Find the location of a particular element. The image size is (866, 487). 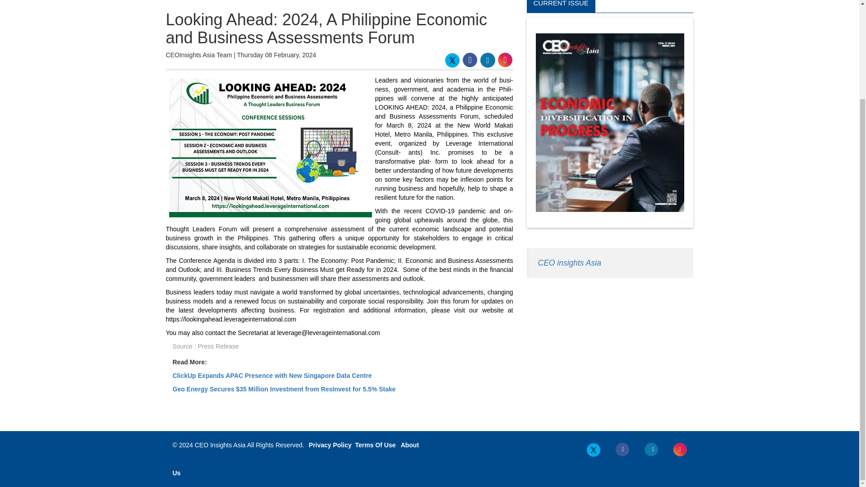

Terms Of Use is located at coordinates (375, 445).